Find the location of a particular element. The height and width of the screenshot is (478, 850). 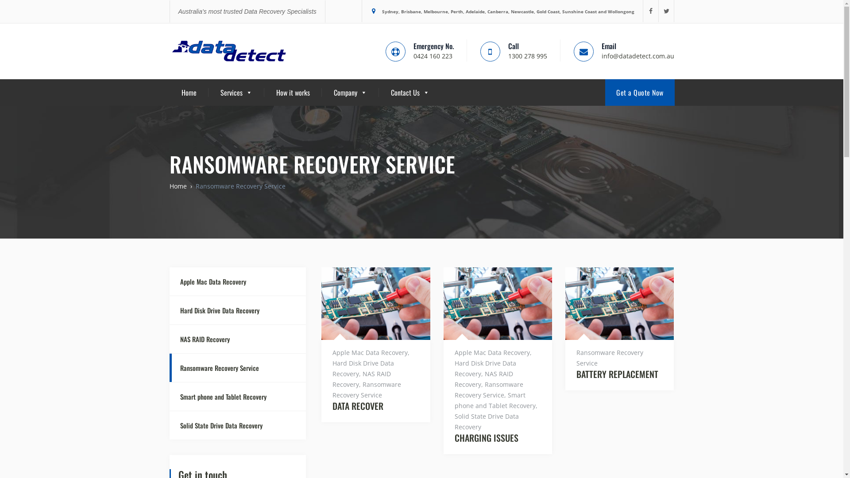

Hard Disk Drive Data Recovery is located at coordinates (363, 368).